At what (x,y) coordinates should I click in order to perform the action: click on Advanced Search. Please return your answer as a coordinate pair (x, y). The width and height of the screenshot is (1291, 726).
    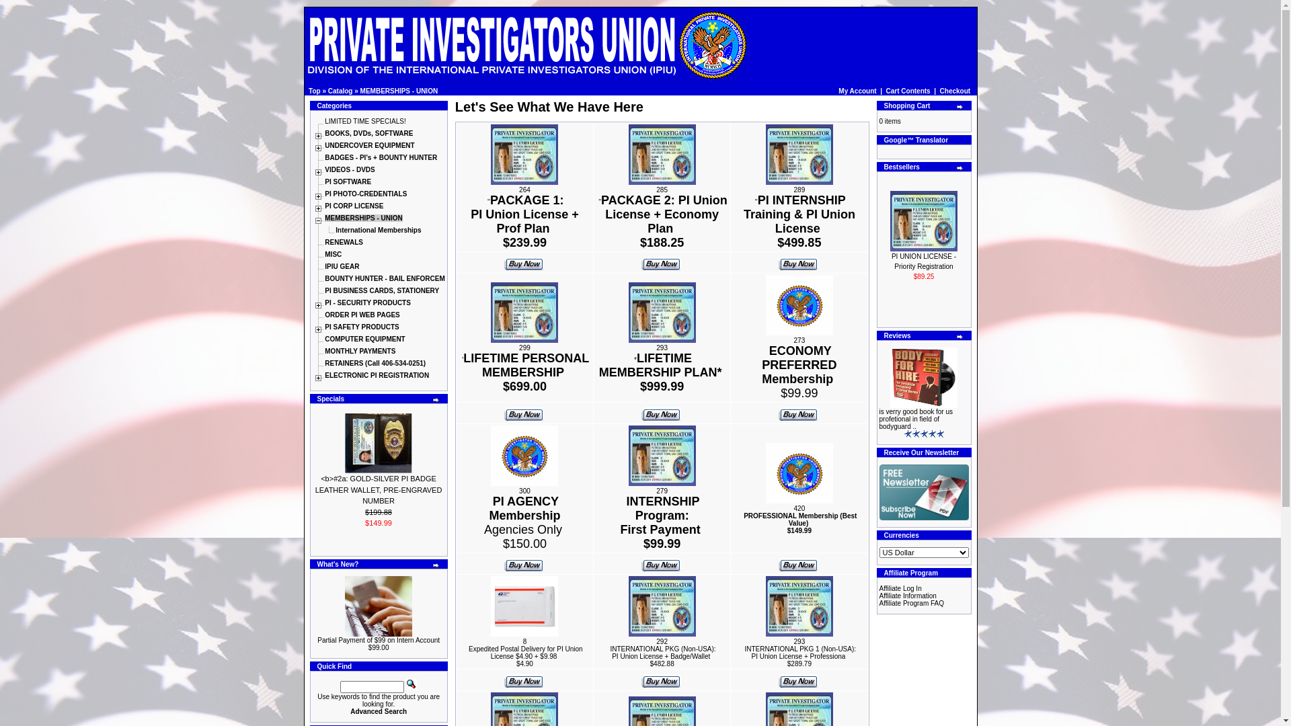
    Looking at the image, I should click on (379, 711).